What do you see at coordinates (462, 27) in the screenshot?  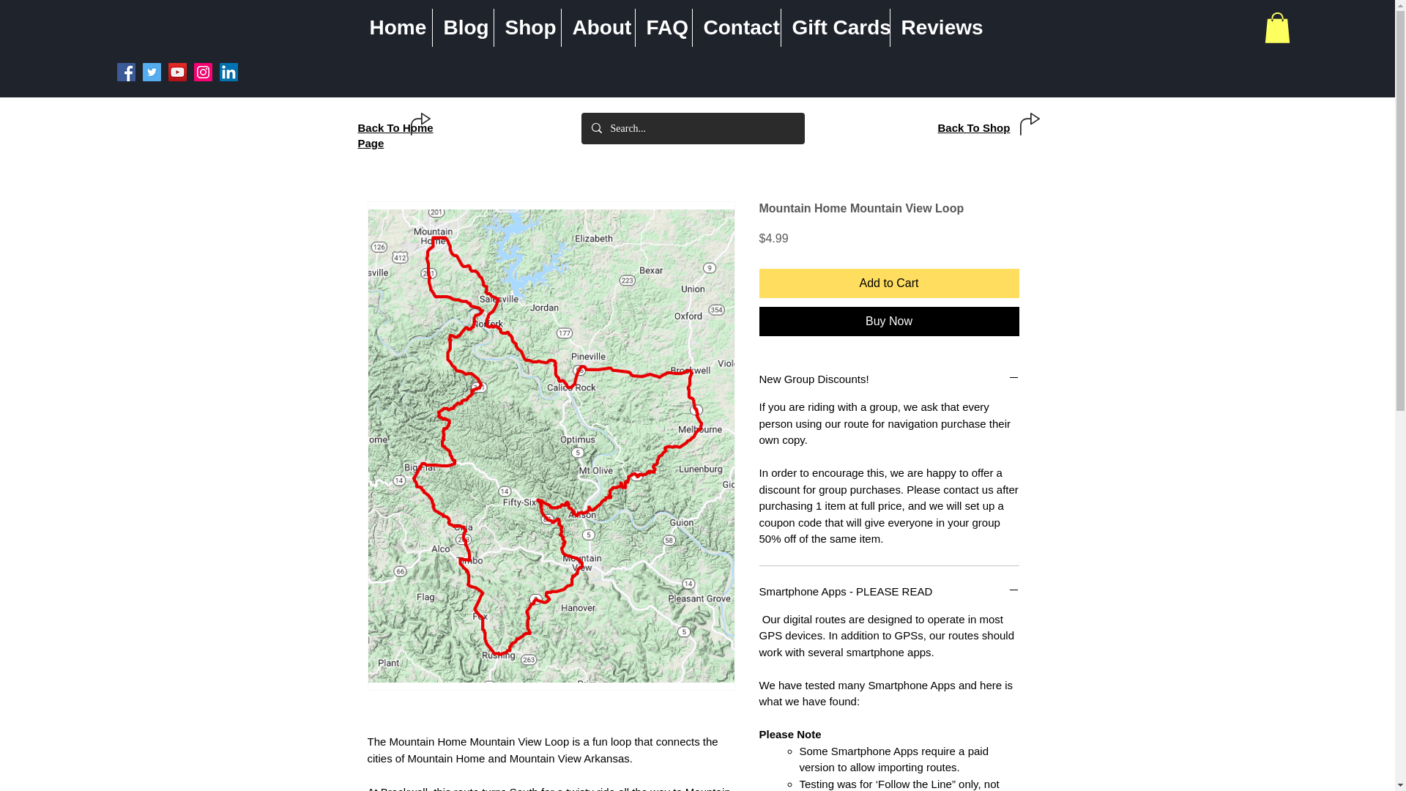 I see `Blog` at bounding box center [462, 27].